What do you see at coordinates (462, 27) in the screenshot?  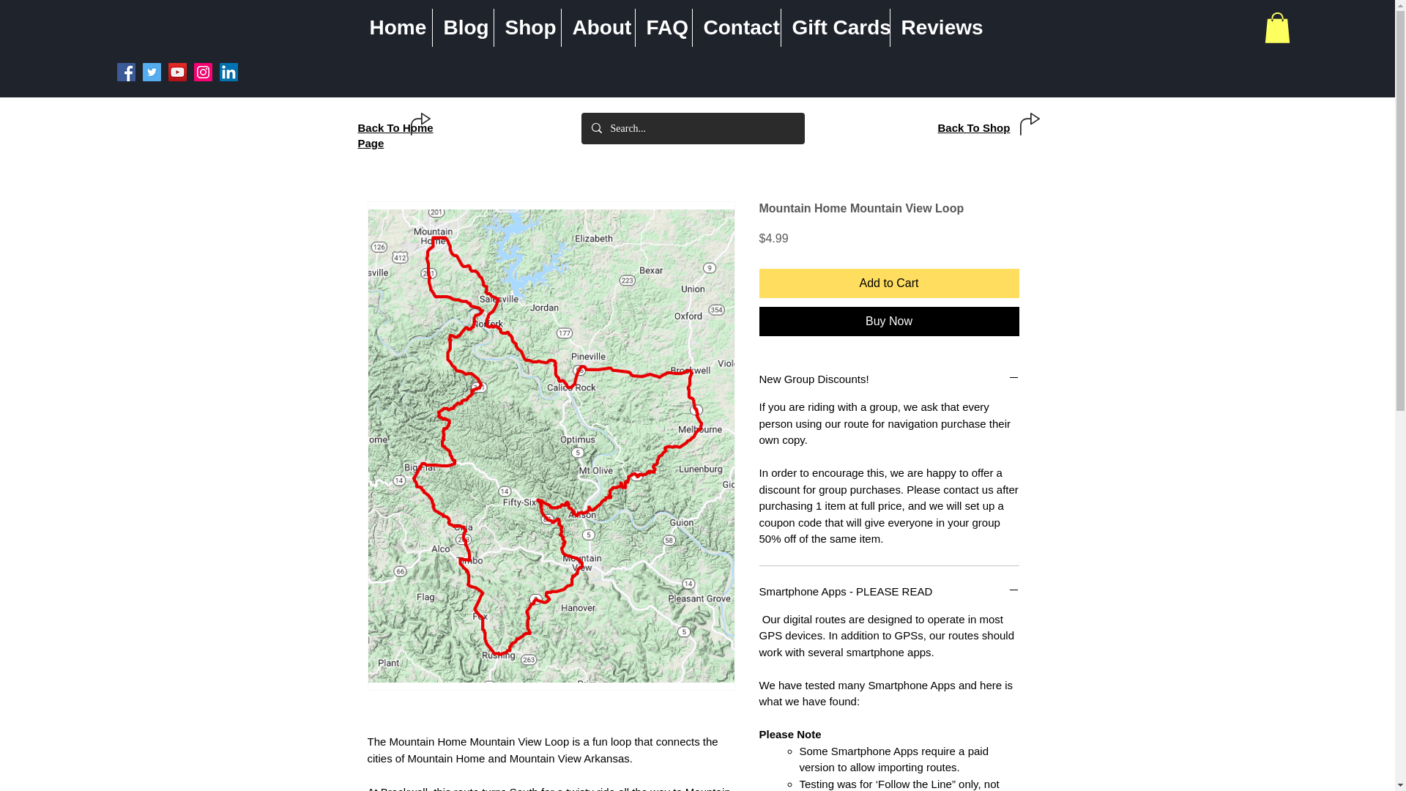 I see `Blog` at bounding box center [462, 27].